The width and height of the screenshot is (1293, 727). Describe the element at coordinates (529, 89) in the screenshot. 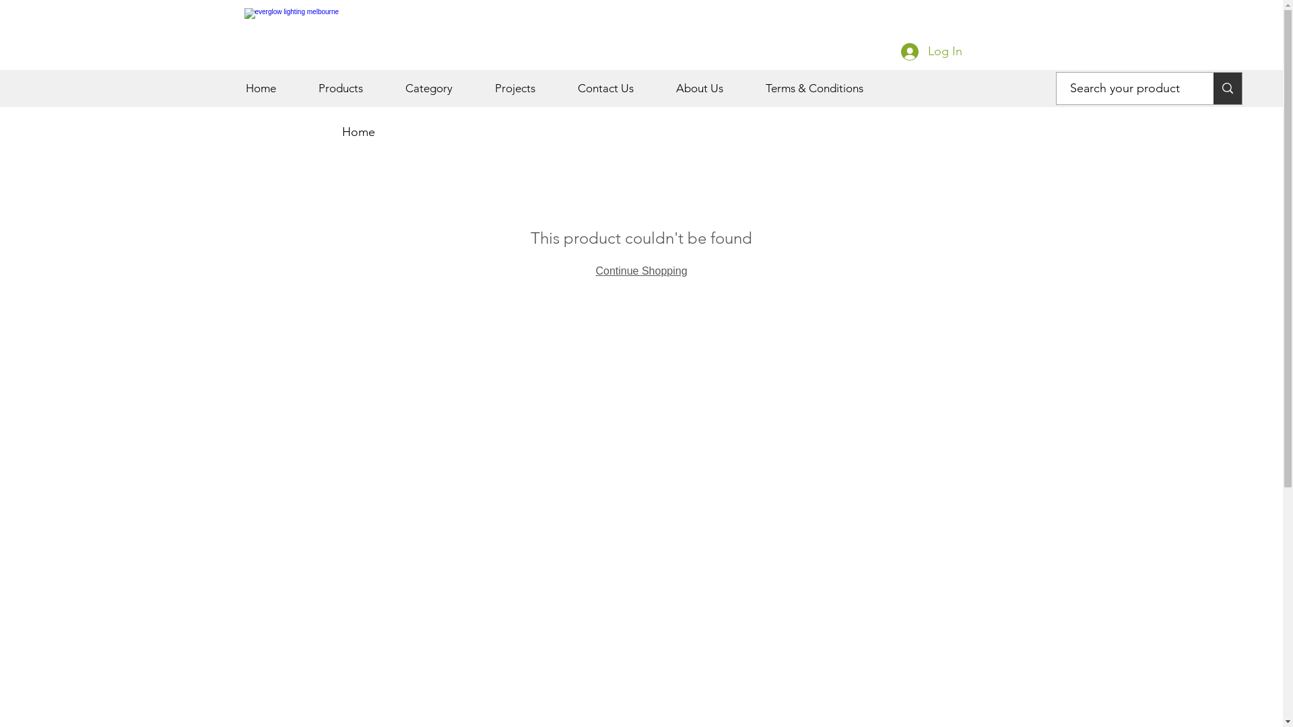

I see `Projects` at that location.